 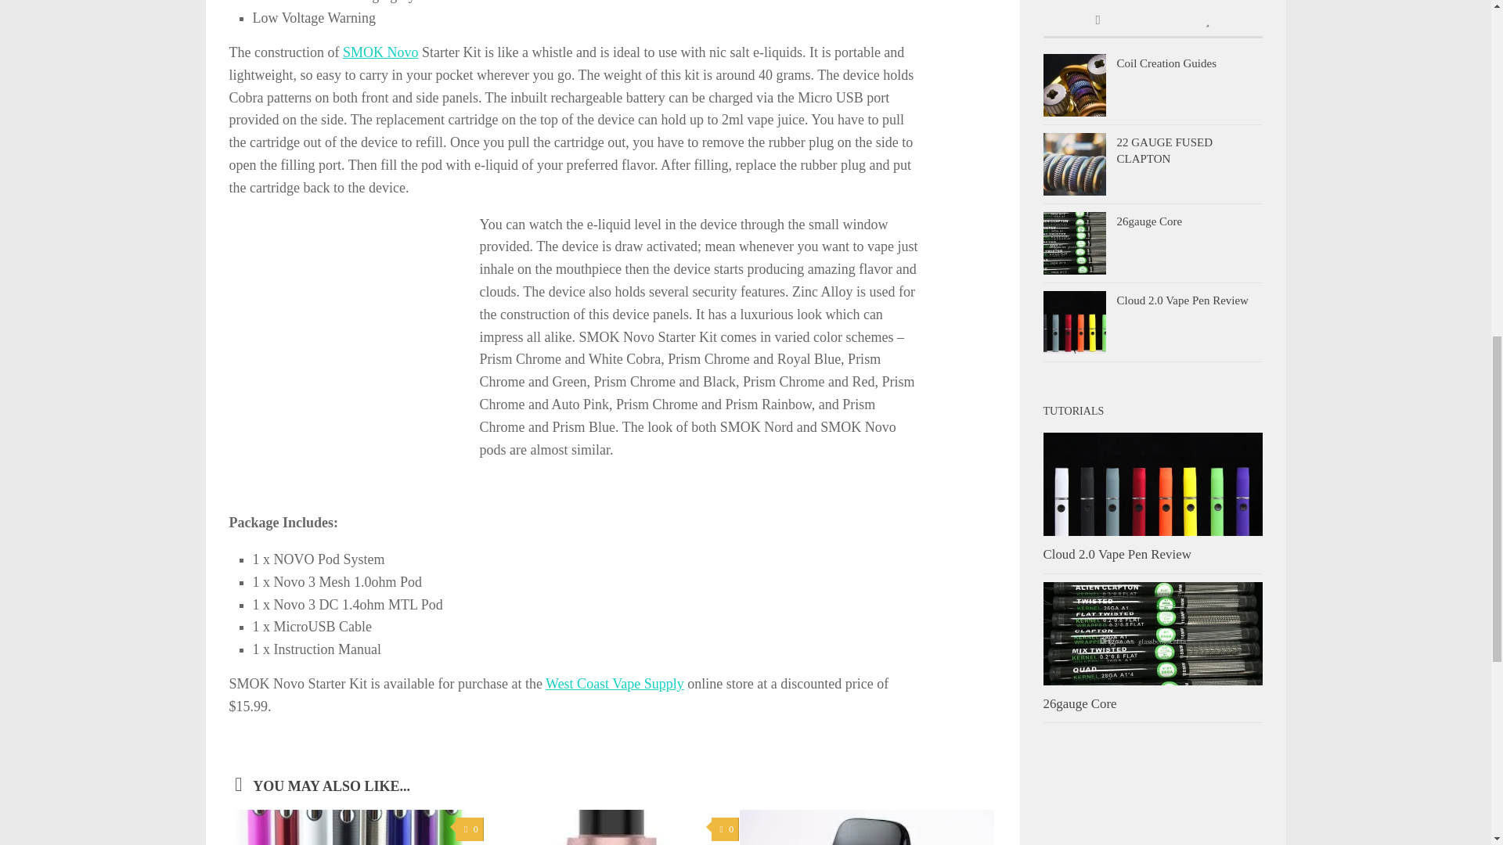 What do you see at coordinates (380, 52) in the screenshot?
I see `SMOK Novo` at bounding box center [380, 52].